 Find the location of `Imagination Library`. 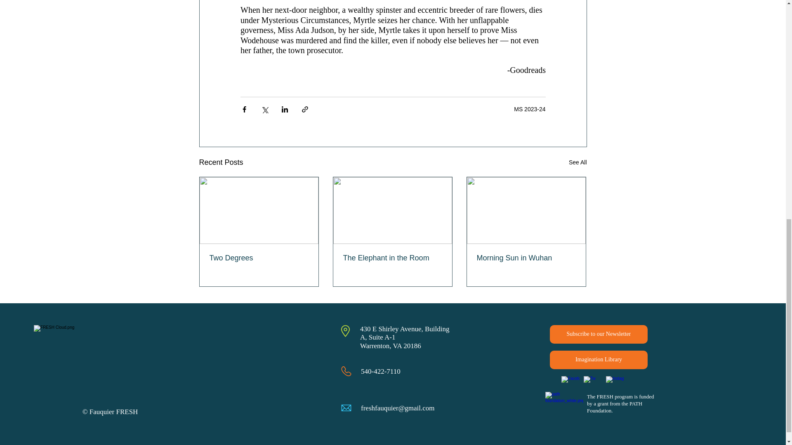

Imagination Library is located at coordinates (599, 360).